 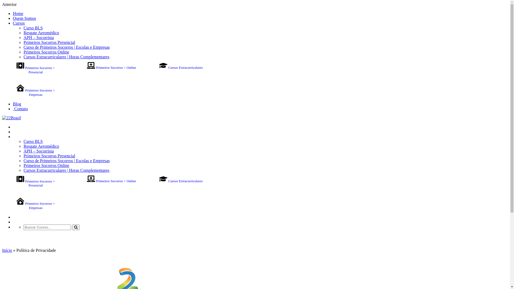 What do you see at coordinates (25, 18) in the screenshot?
I see `Quem Somos` at bounding box center [25, 18].